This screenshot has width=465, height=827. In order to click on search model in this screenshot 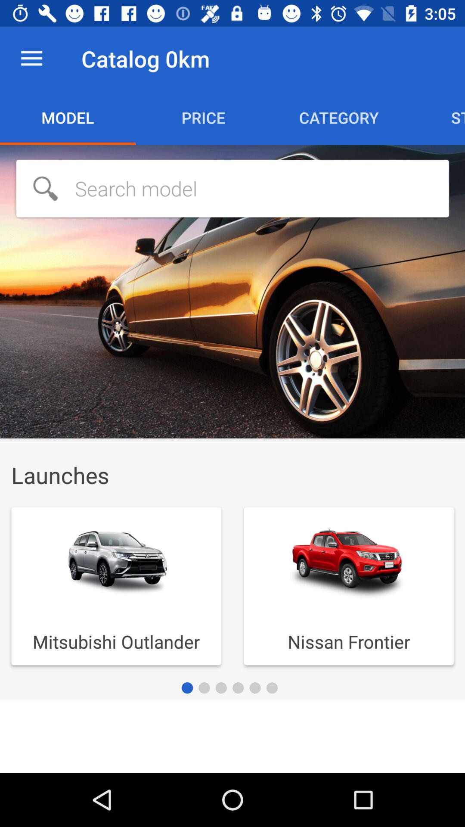, I will do `click(232, 189)`.